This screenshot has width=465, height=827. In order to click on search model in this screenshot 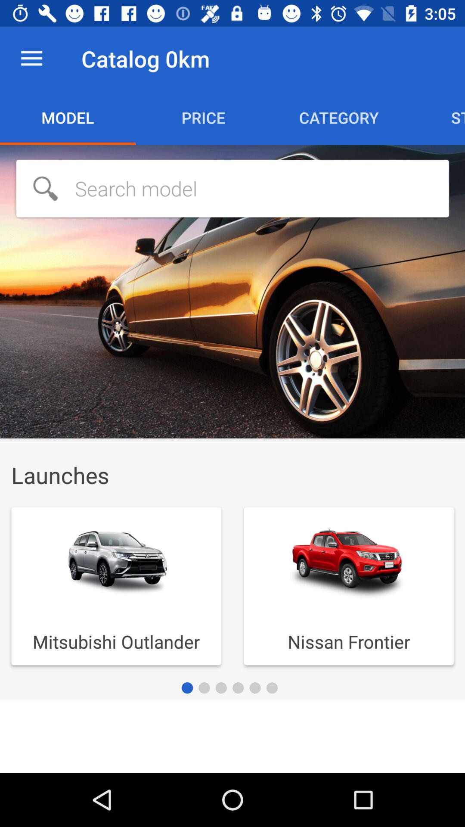, I will do `click(232, 189)`.